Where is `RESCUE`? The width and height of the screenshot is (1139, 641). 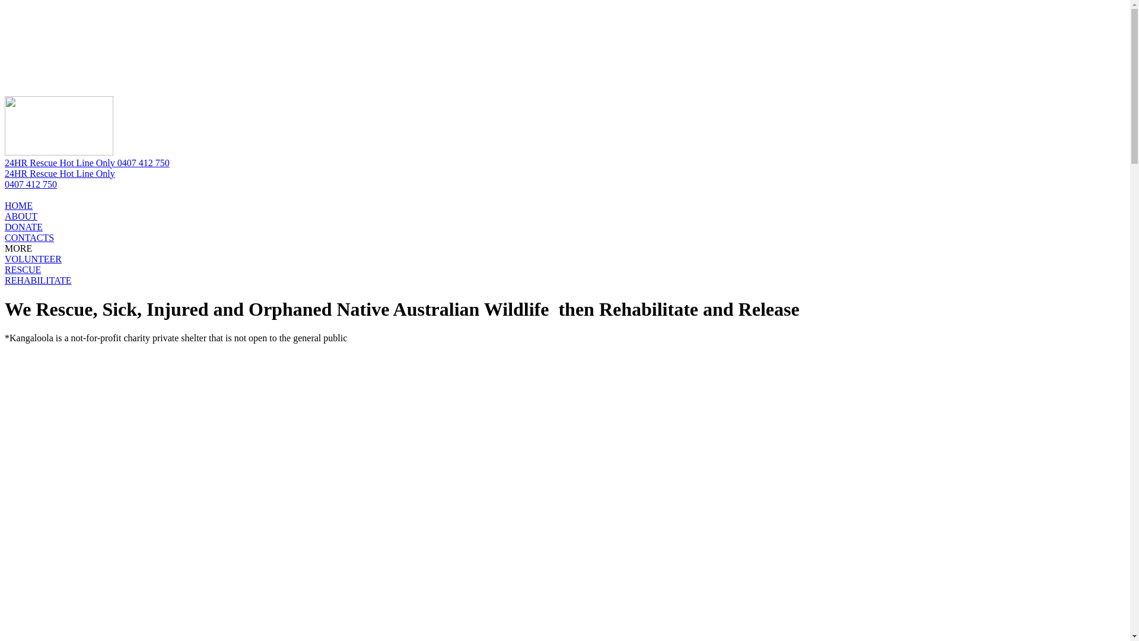 RESCUE is located at coordinates (23, 269).